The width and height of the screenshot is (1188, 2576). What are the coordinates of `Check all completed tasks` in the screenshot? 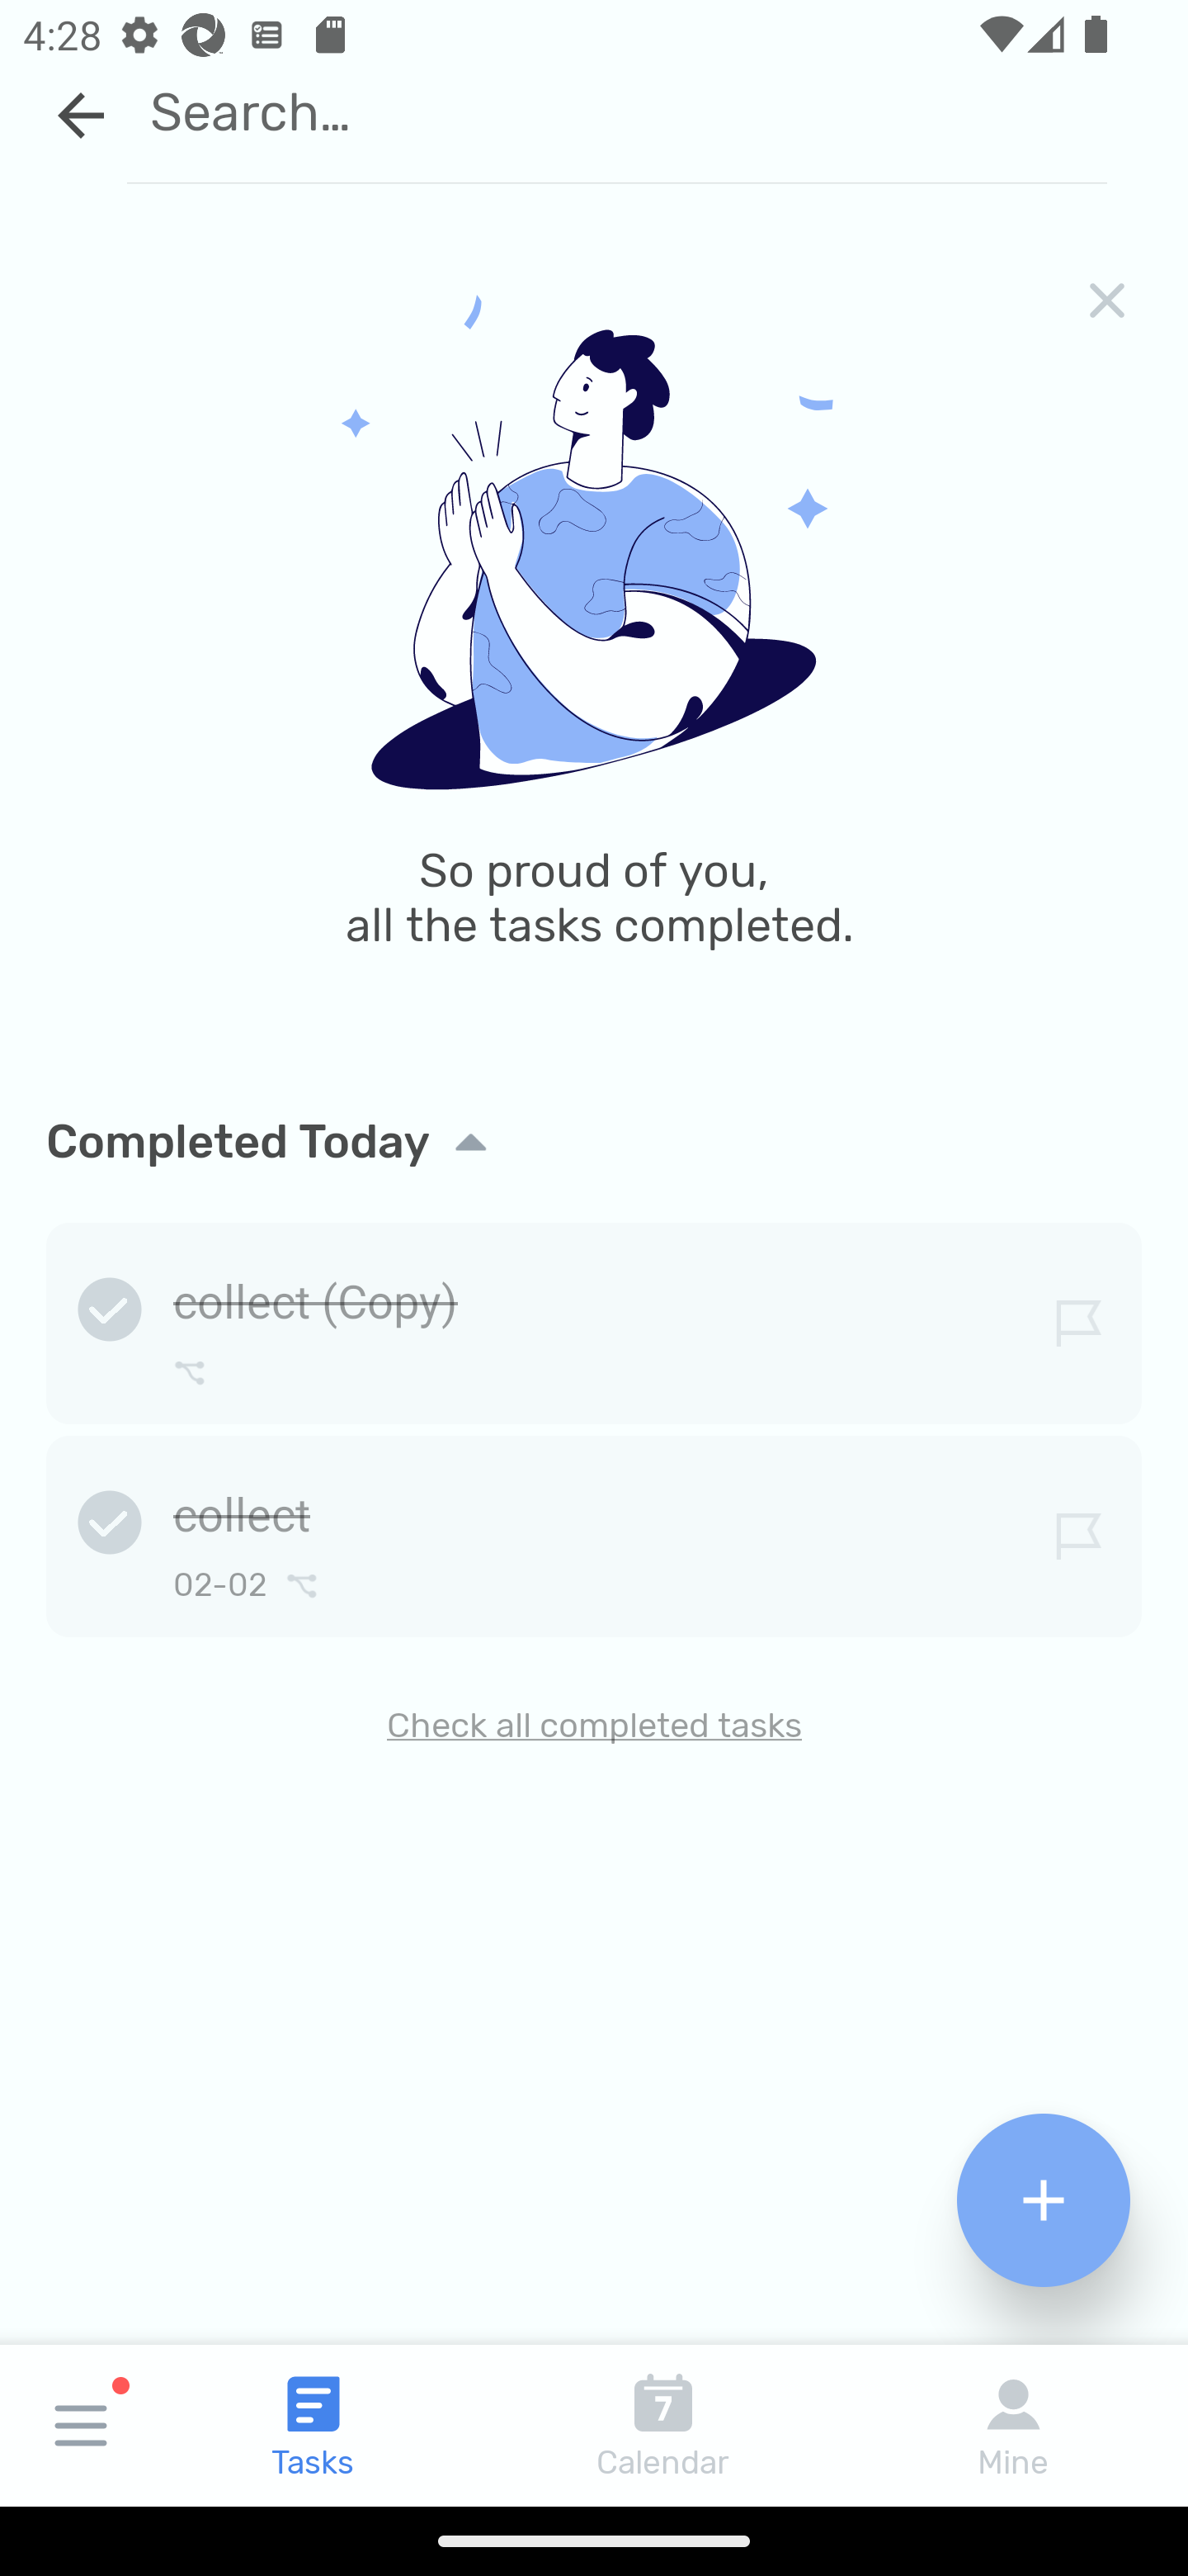 It's located at (594, 1726).